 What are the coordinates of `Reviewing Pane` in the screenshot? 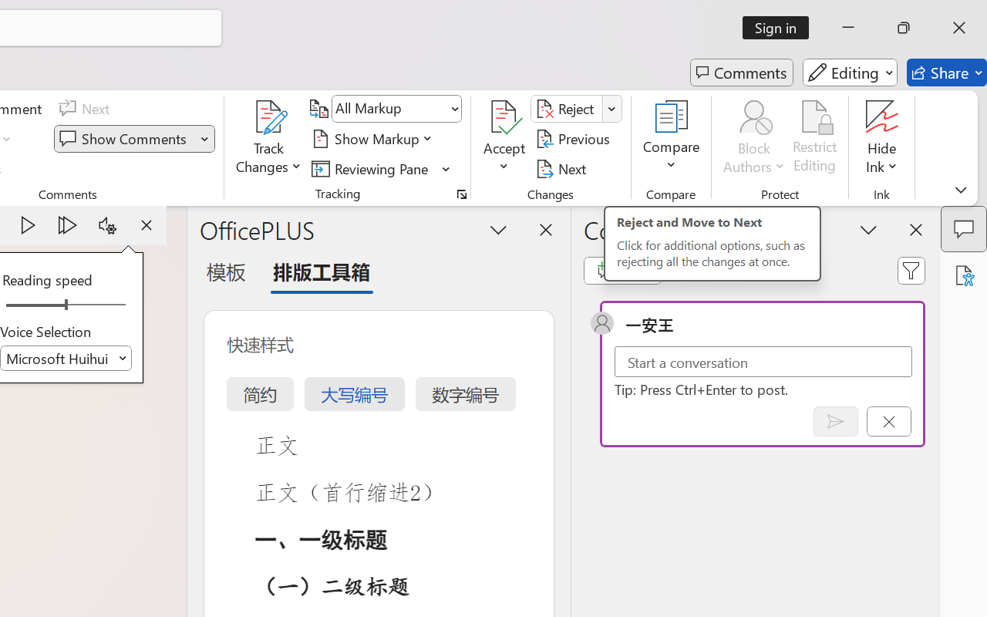 It's located at (372, 168).